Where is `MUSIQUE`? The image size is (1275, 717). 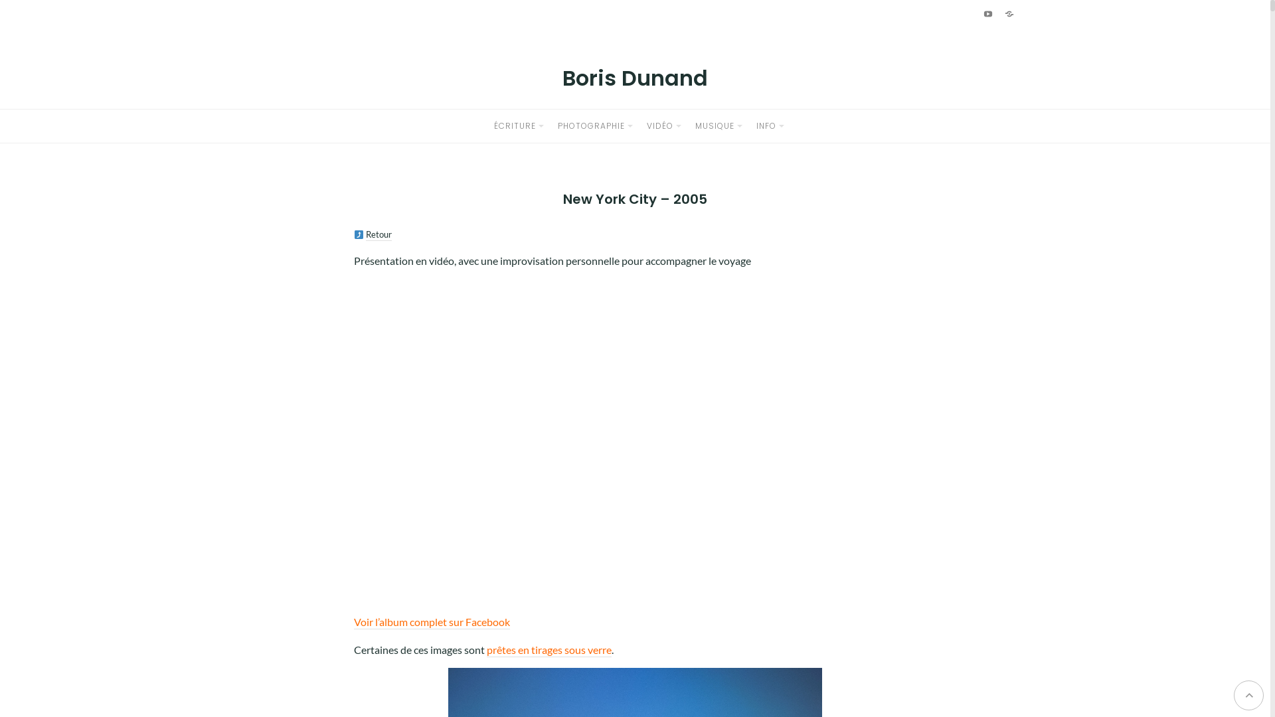 MUSIQUE is located at coordinates (715, 126).